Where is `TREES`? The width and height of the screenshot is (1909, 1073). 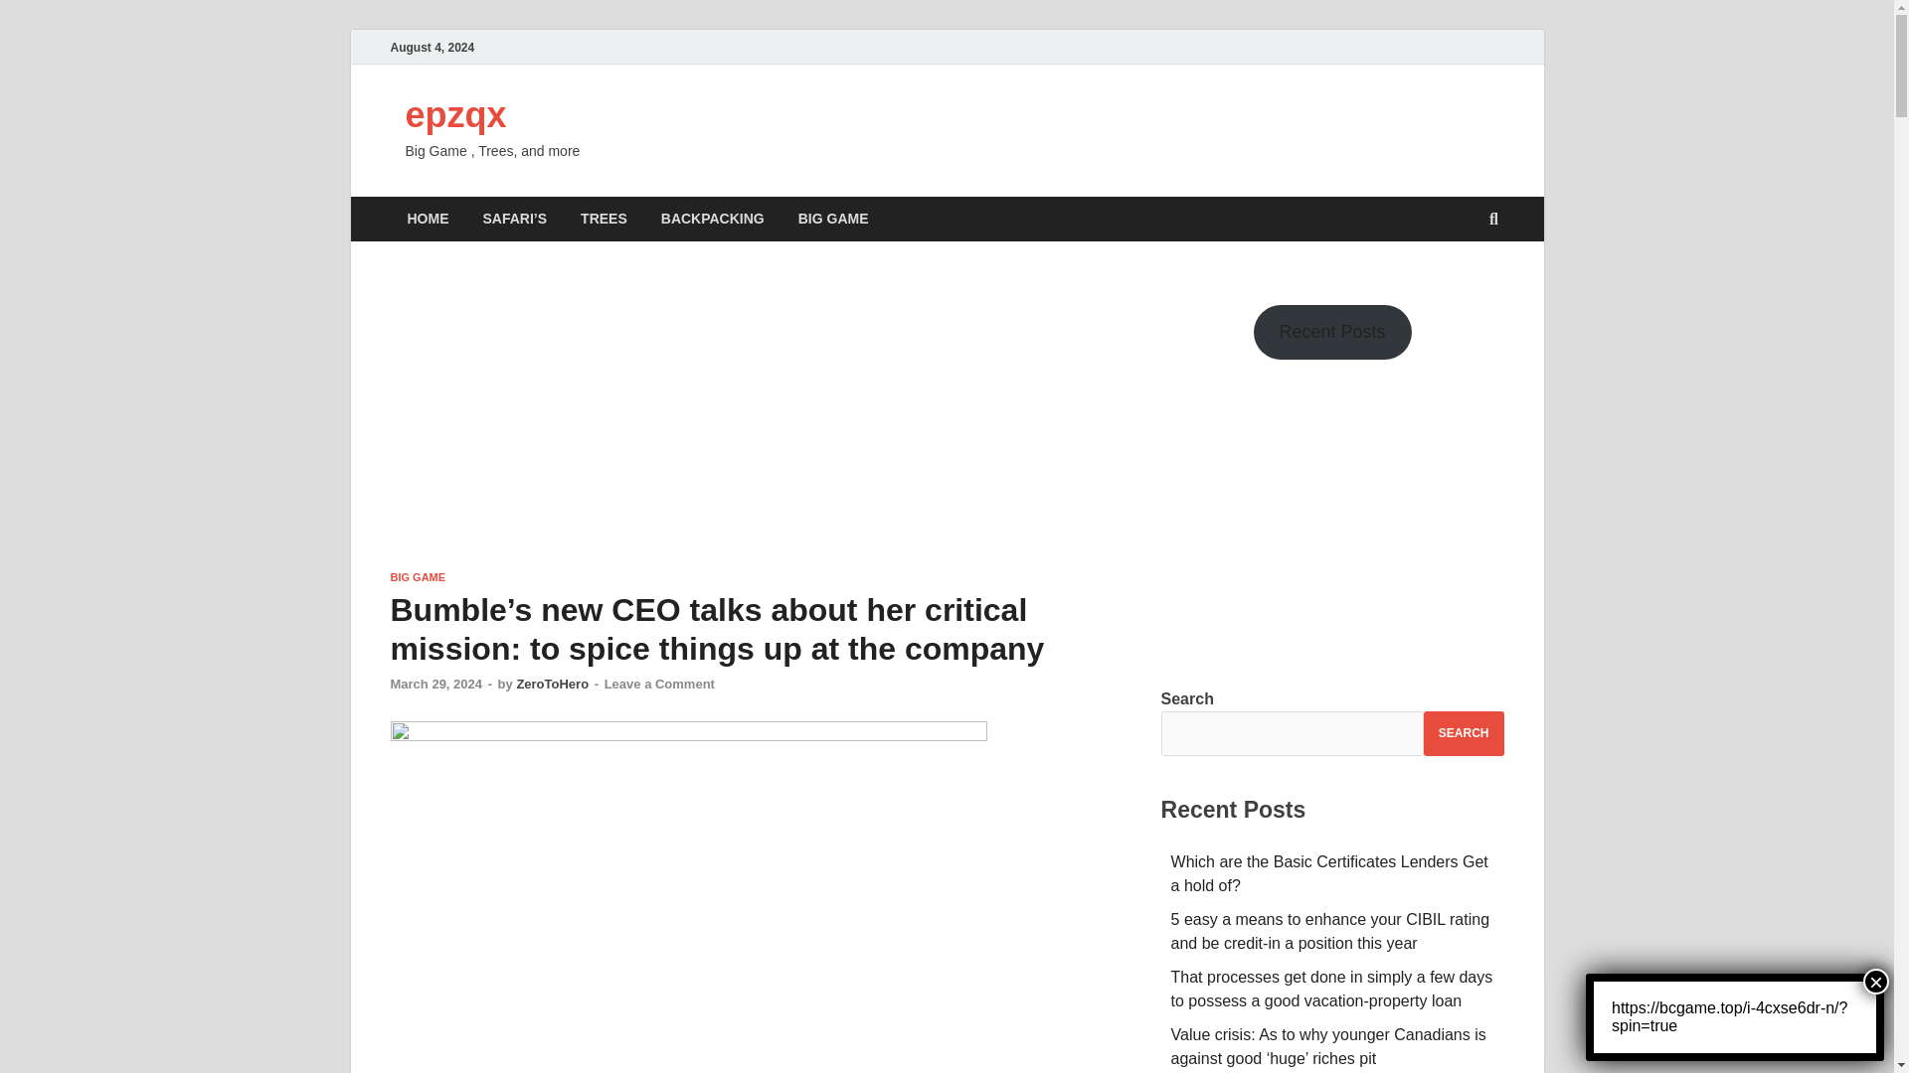 TREES is located at coordinates (604, 219).